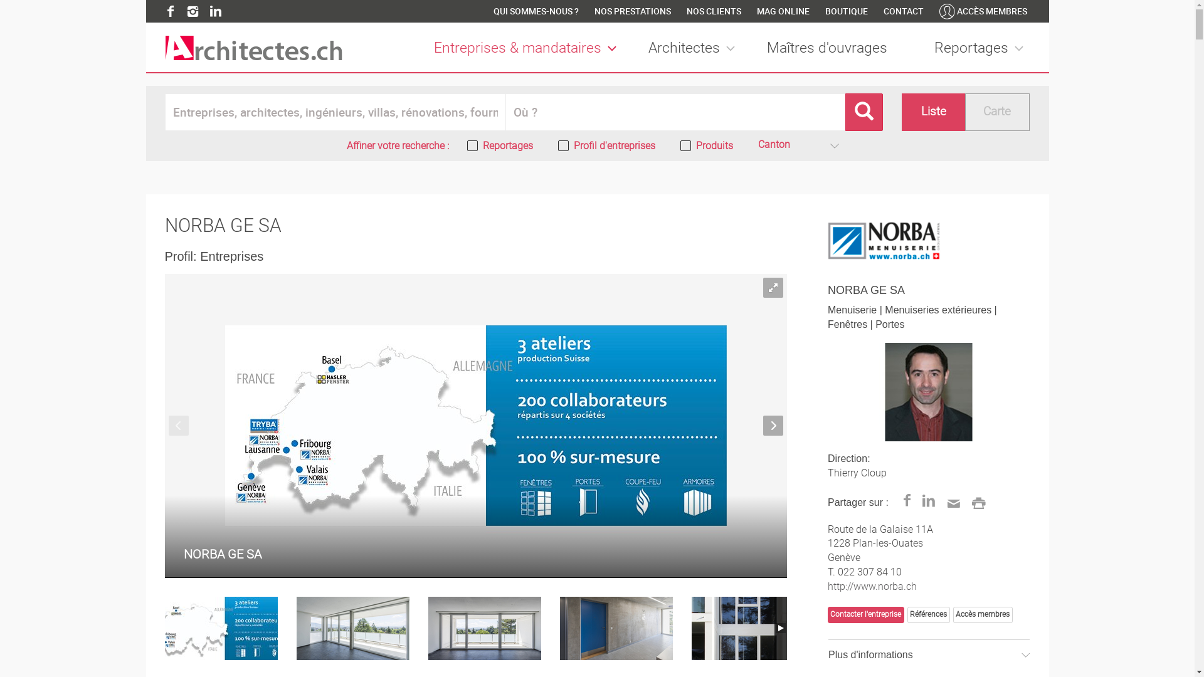 The image size is (1204, 677). I want to click on Instagram, so click(193, 11).